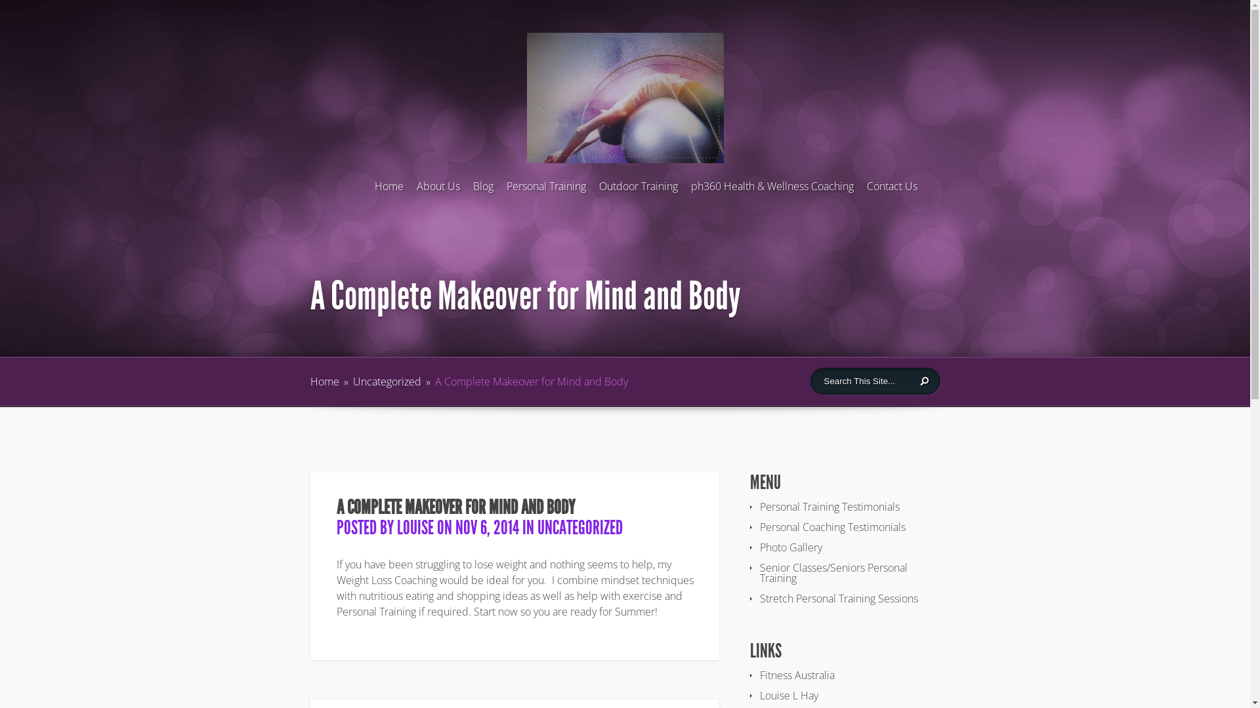  Describe the element at coordinates (579, 528) in the screenshot. I see `UNCATEGORIZED` at that location.